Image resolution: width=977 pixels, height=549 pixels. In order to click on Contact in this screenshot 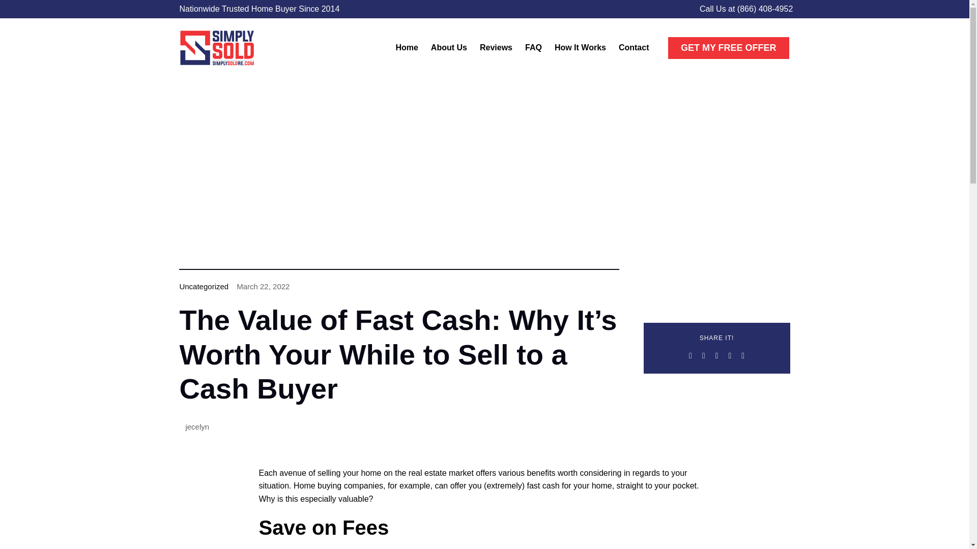, I will do `click(634, 48)`.